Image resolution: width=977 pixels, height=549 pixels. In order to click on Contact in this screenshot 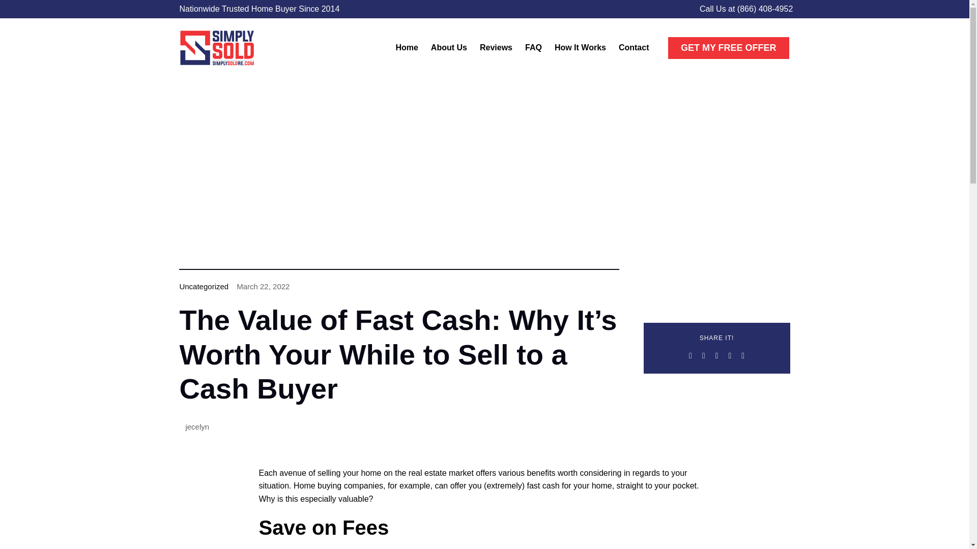, I will do `click(634, 48)`.